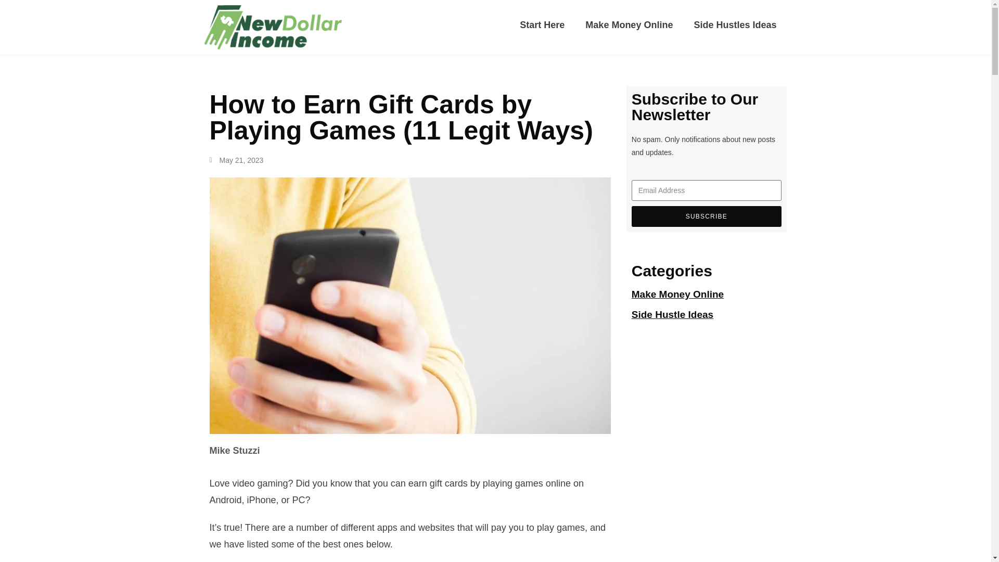 Image resolution: width=999 pixels, height=562 pixels. What do you see at coordinates (409, 451) in the screenshot?
I see `Mike Stuzzi` at bounding box center [409, 451].